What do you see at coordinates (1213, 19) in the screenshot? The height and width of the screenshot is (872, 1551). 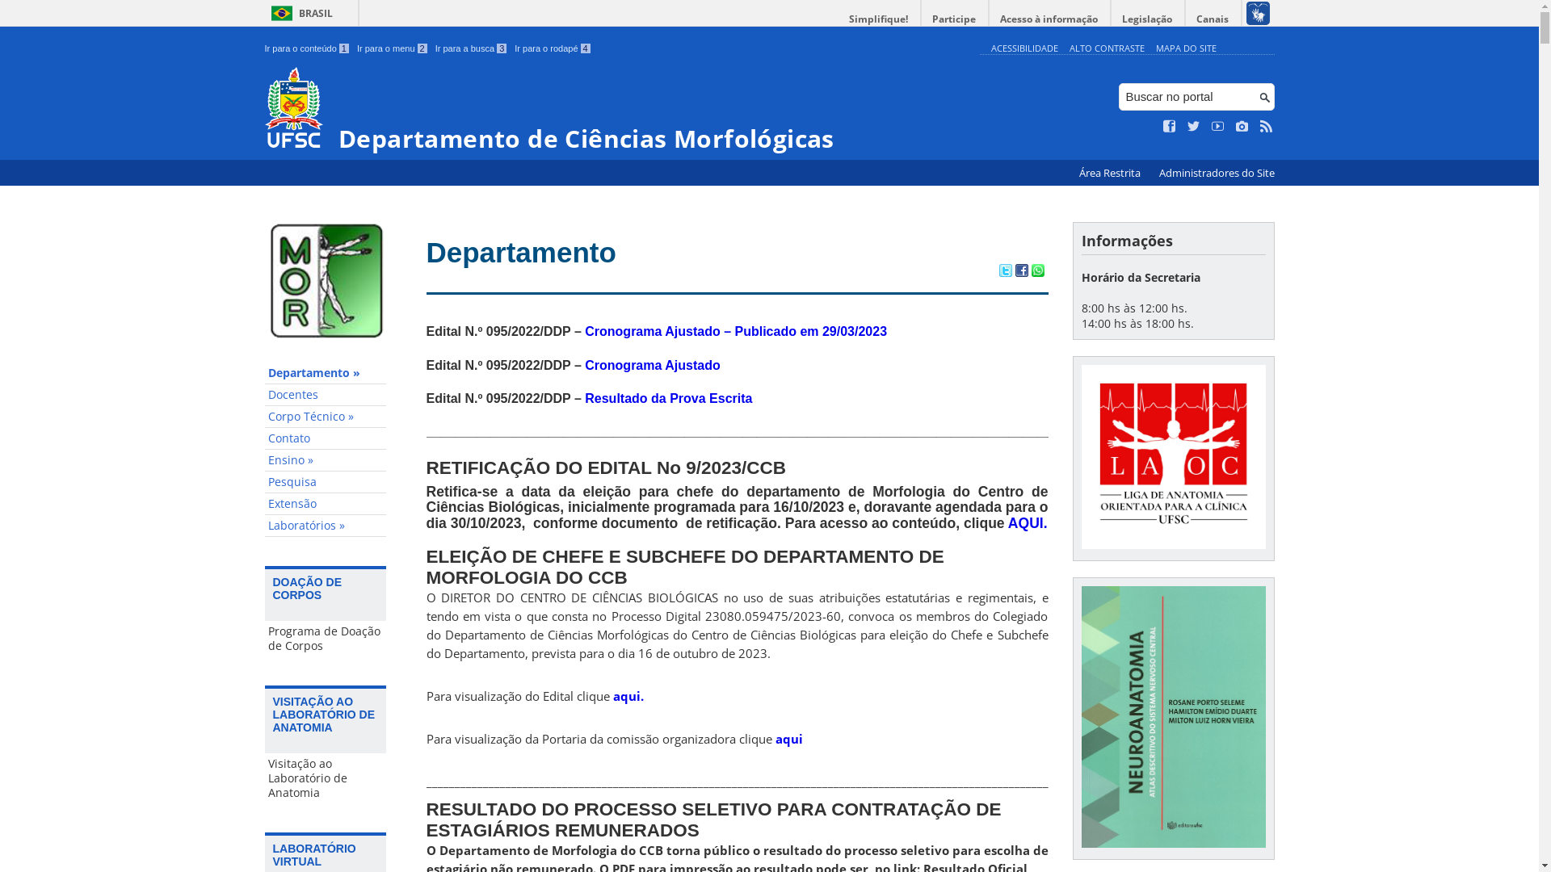 I see `Canais` at bounding box center [1213, 19].